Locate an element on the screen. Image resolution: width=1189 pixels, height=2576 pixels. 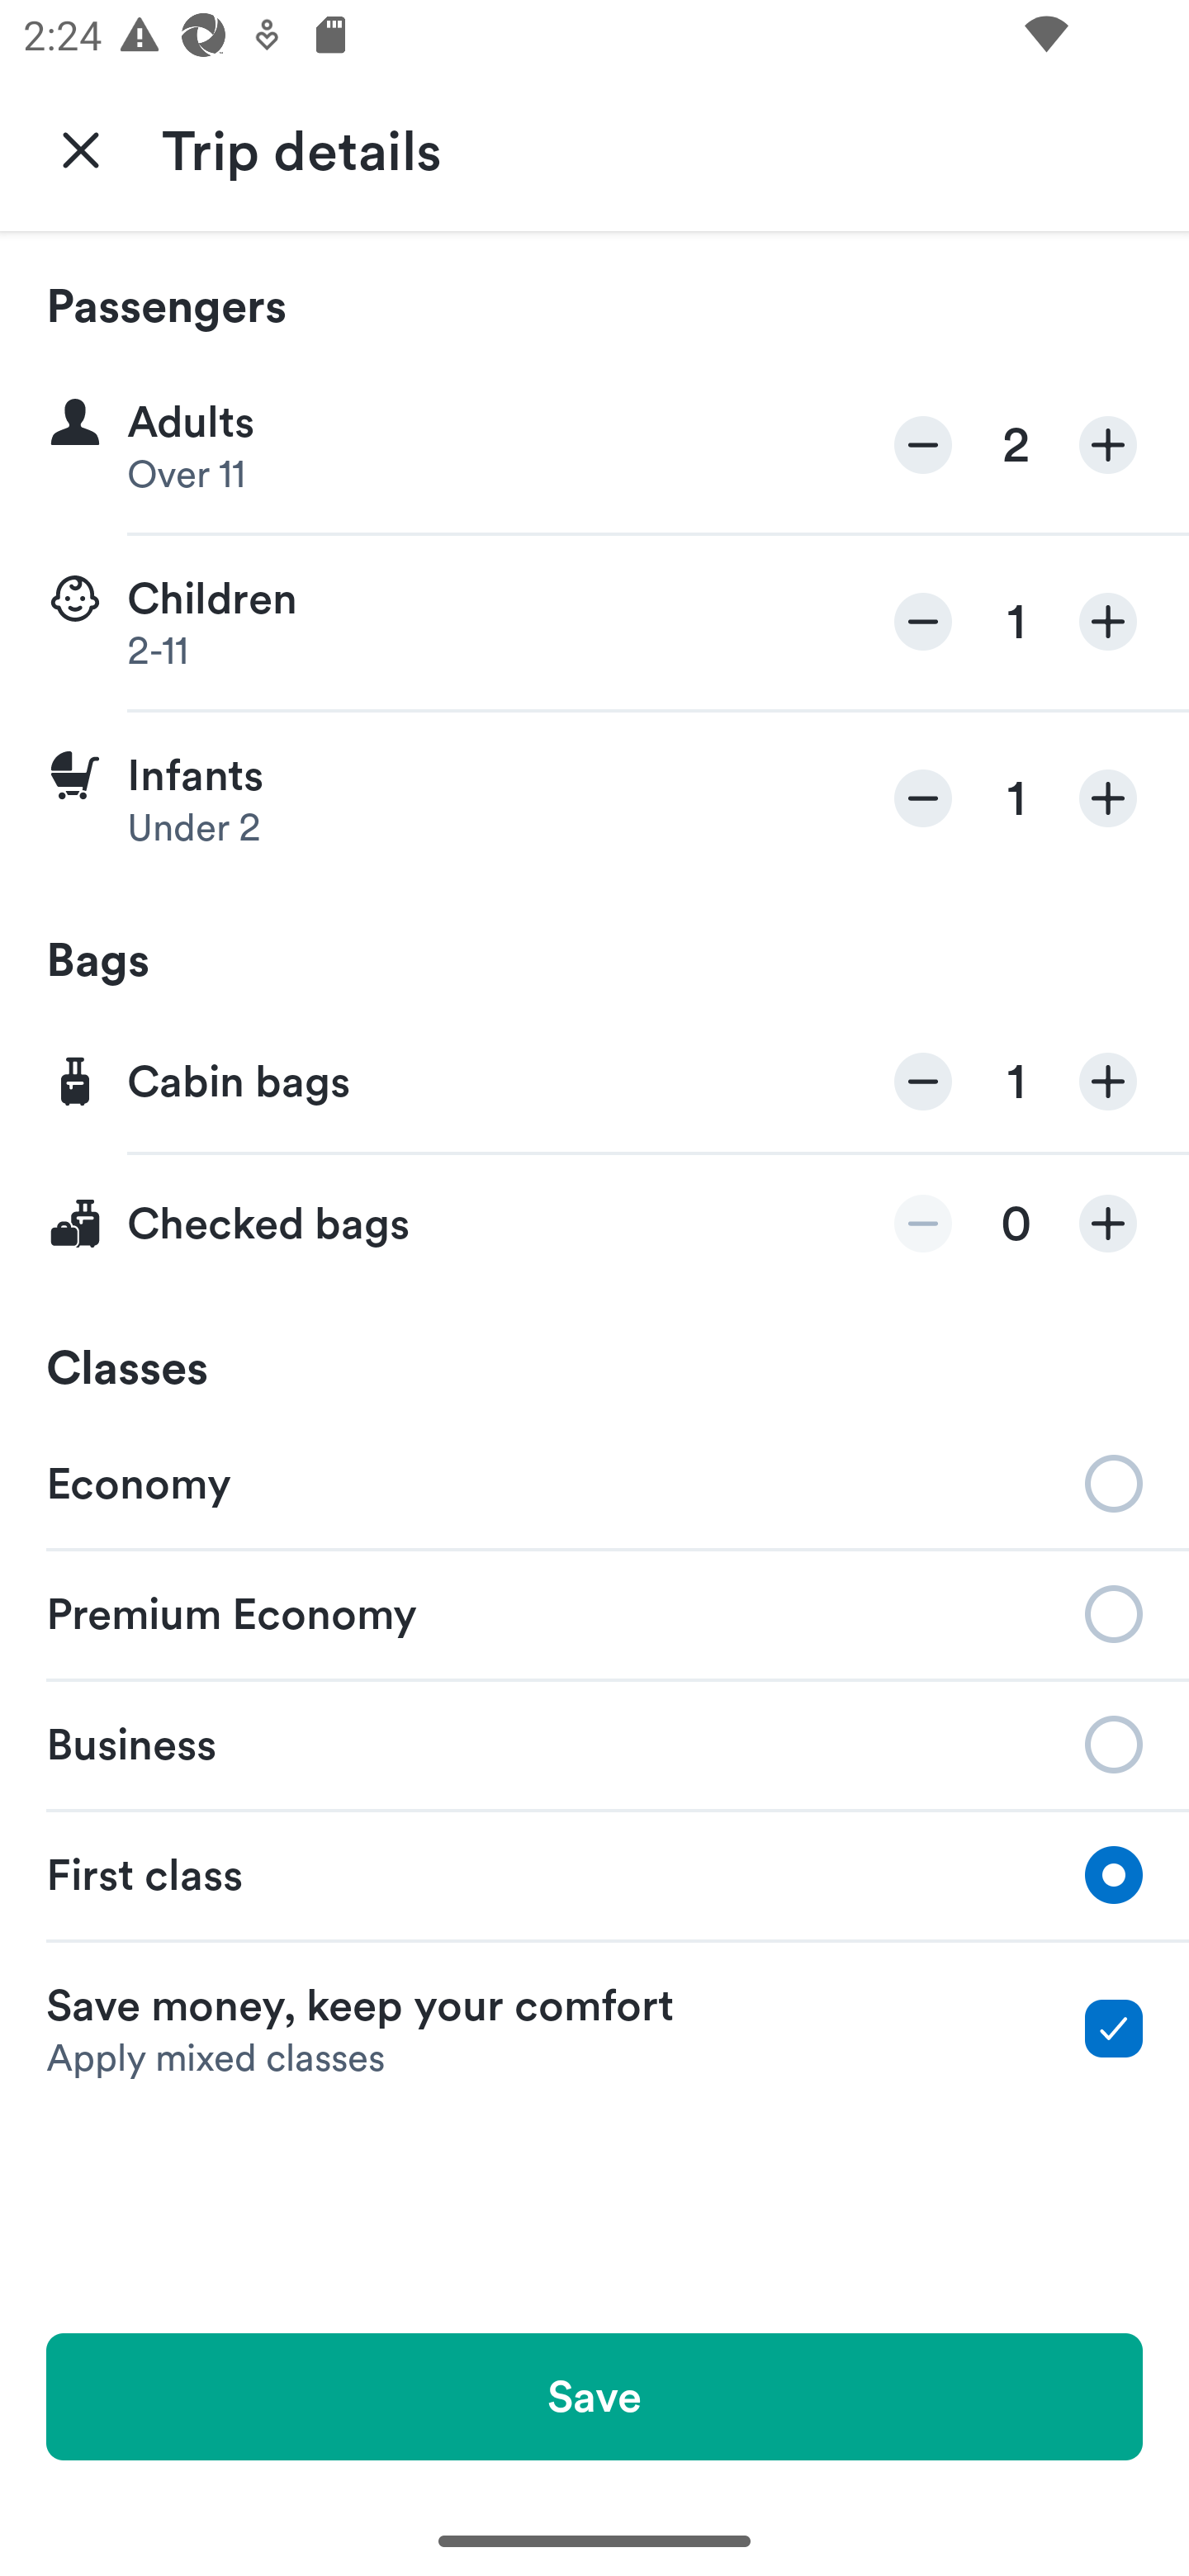
Add is located at coordinates (1108, 1224).